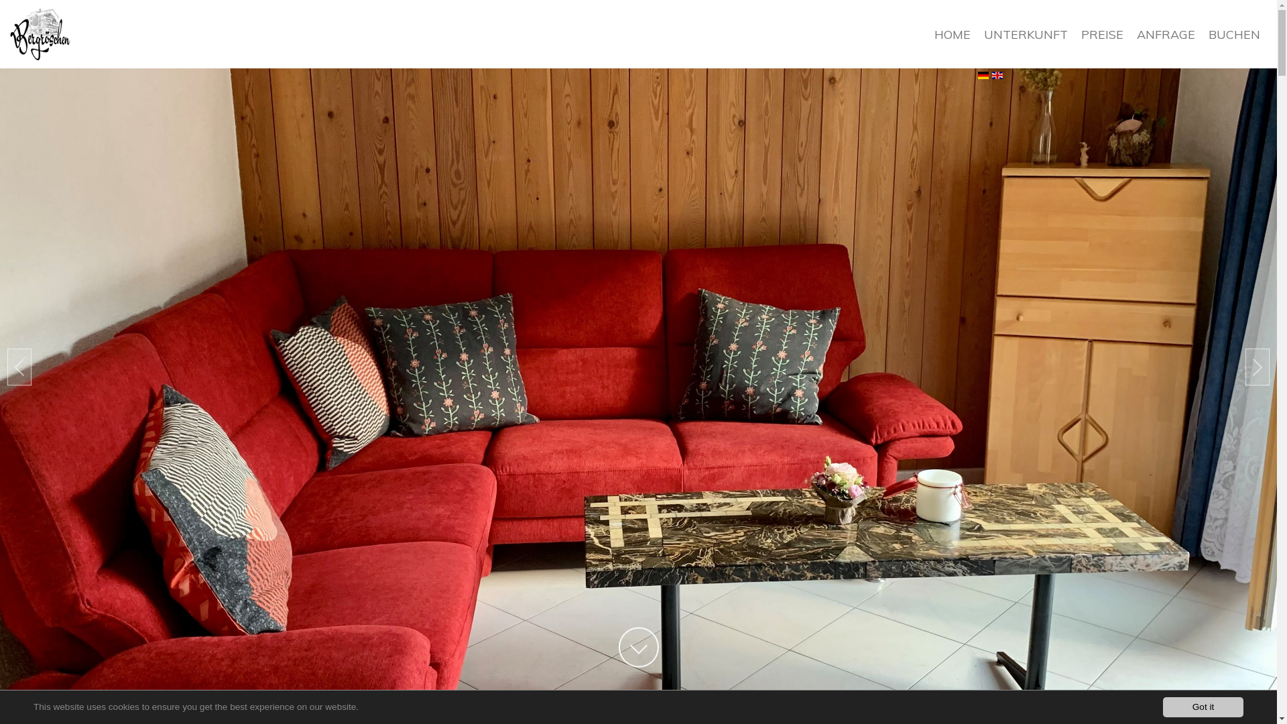 This screenshot has width=1287, height=724. Describe the element at coordinates (953, 35) in the screenshot. I see `HOME` at that location.